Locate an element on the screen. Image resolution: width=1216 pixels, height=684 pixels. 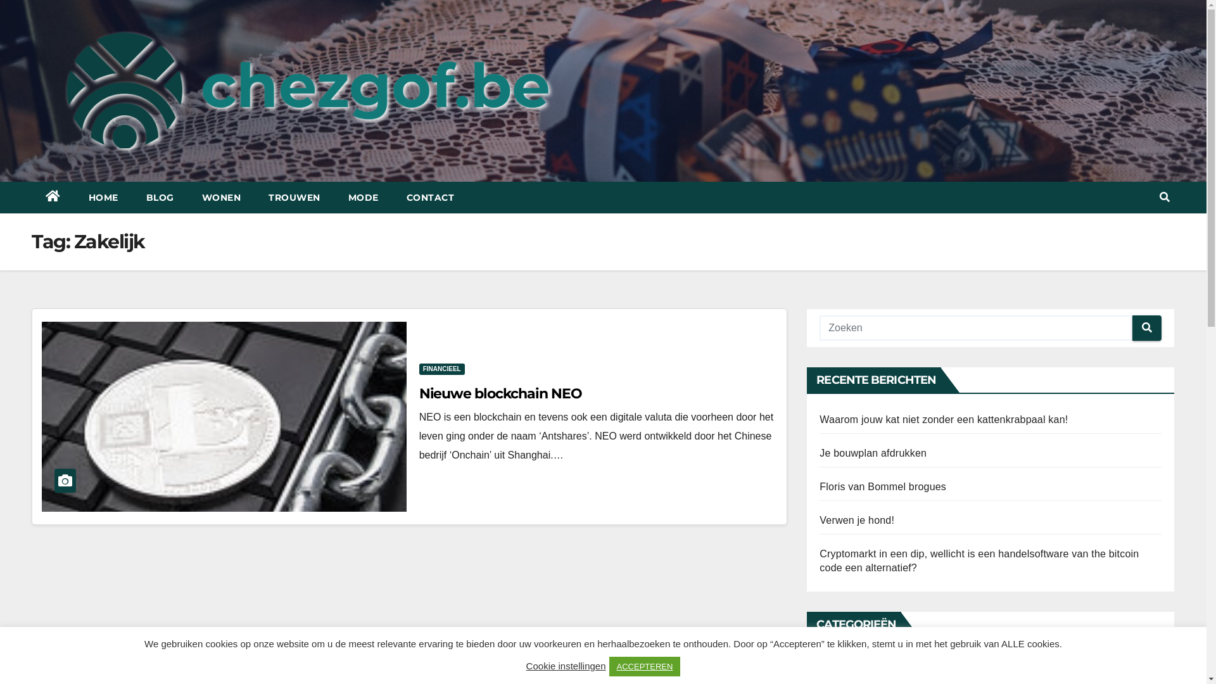
Verwen je hond! is located at coordinates (857, 521).